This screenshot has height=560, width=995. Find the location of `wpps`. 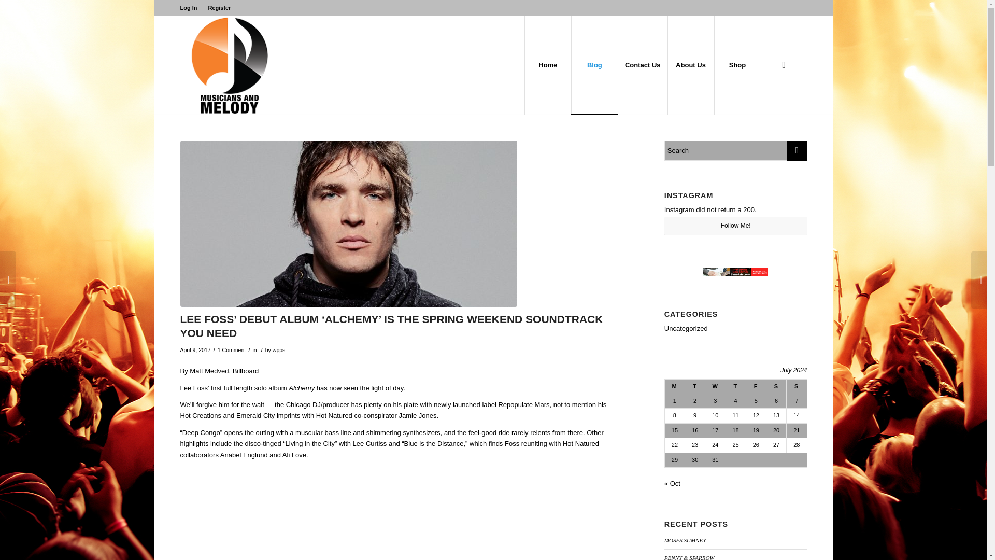

wpps is located at coordinates (279, 349).